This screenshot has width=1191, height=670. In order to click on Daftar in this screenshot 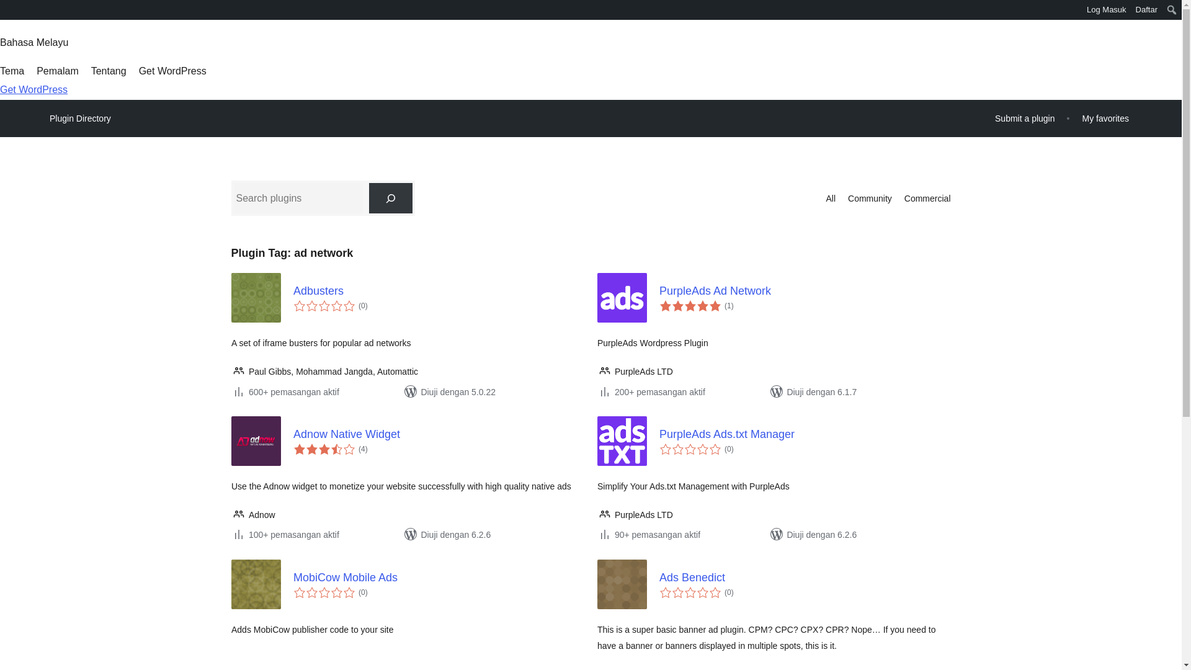, I will do `click(1146, 10)`.